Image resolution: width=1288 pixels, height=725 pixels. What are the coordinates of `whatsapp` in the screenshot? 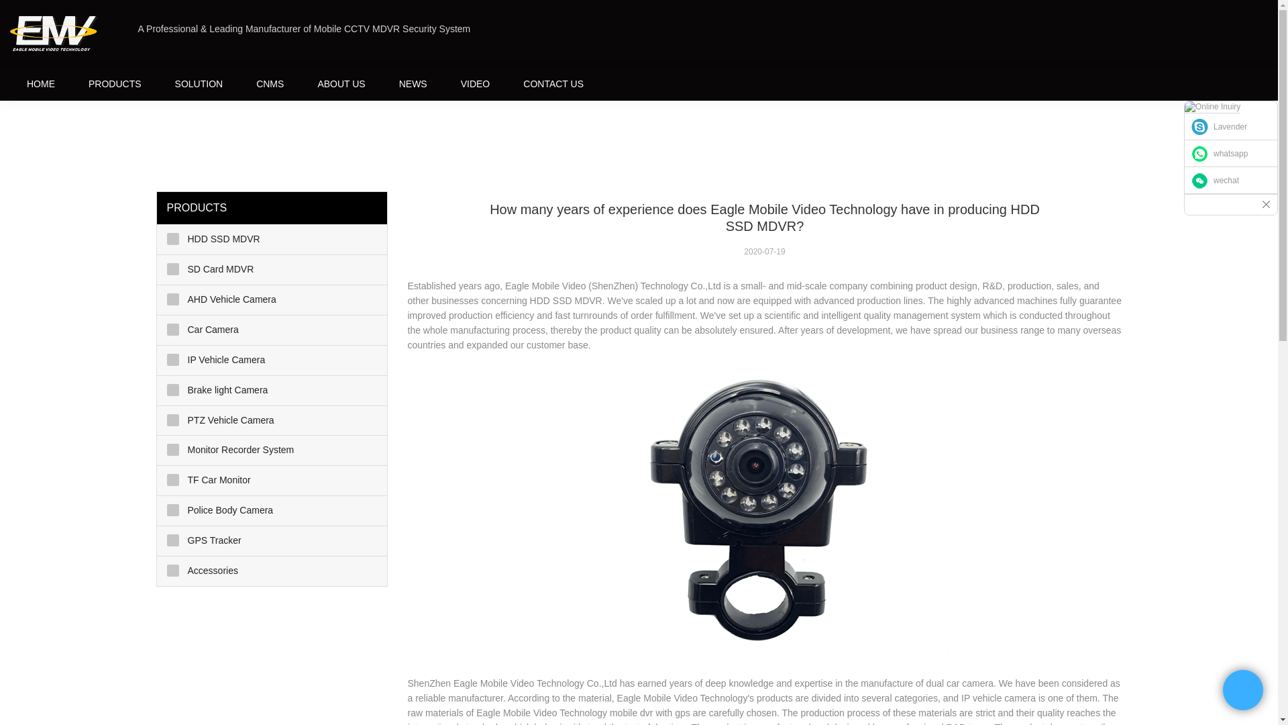 It's located at (1231, 154).